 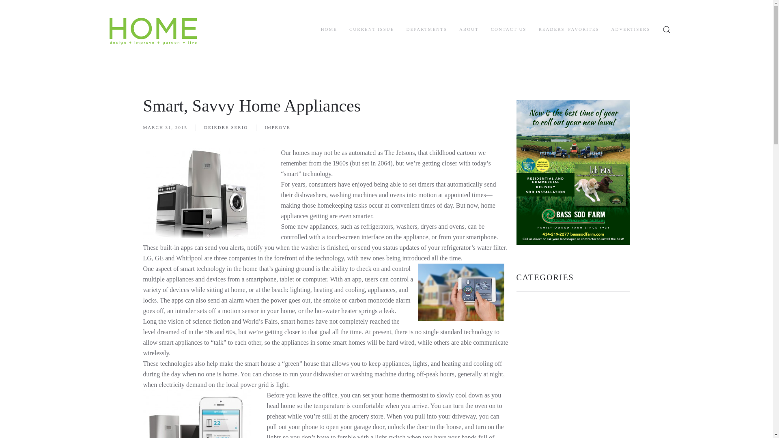 I want to click on CONTACT US, so click(x=508, y=30).